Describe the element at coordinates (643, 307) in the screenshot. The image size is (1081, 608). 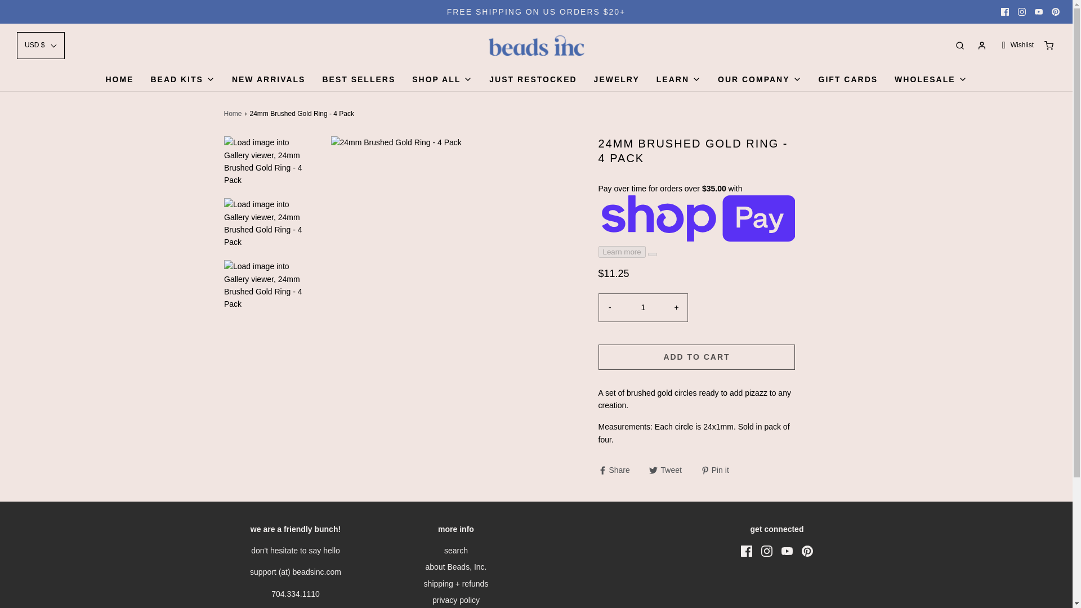
I see `1` at that location.